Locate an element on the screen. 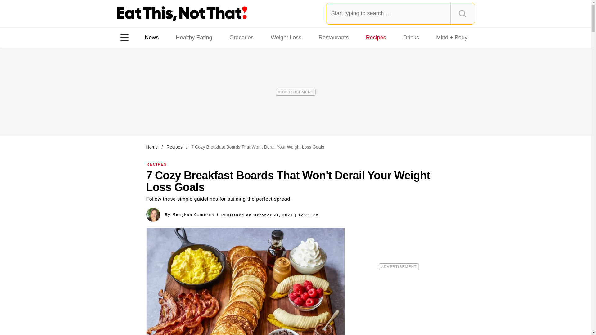  News is located at coordinates (151, 37).